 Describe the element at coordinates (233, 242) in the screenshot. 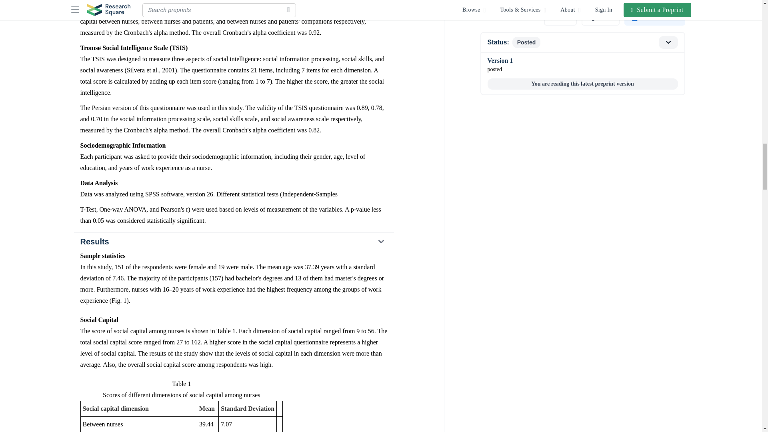

I see `Results` at that location.